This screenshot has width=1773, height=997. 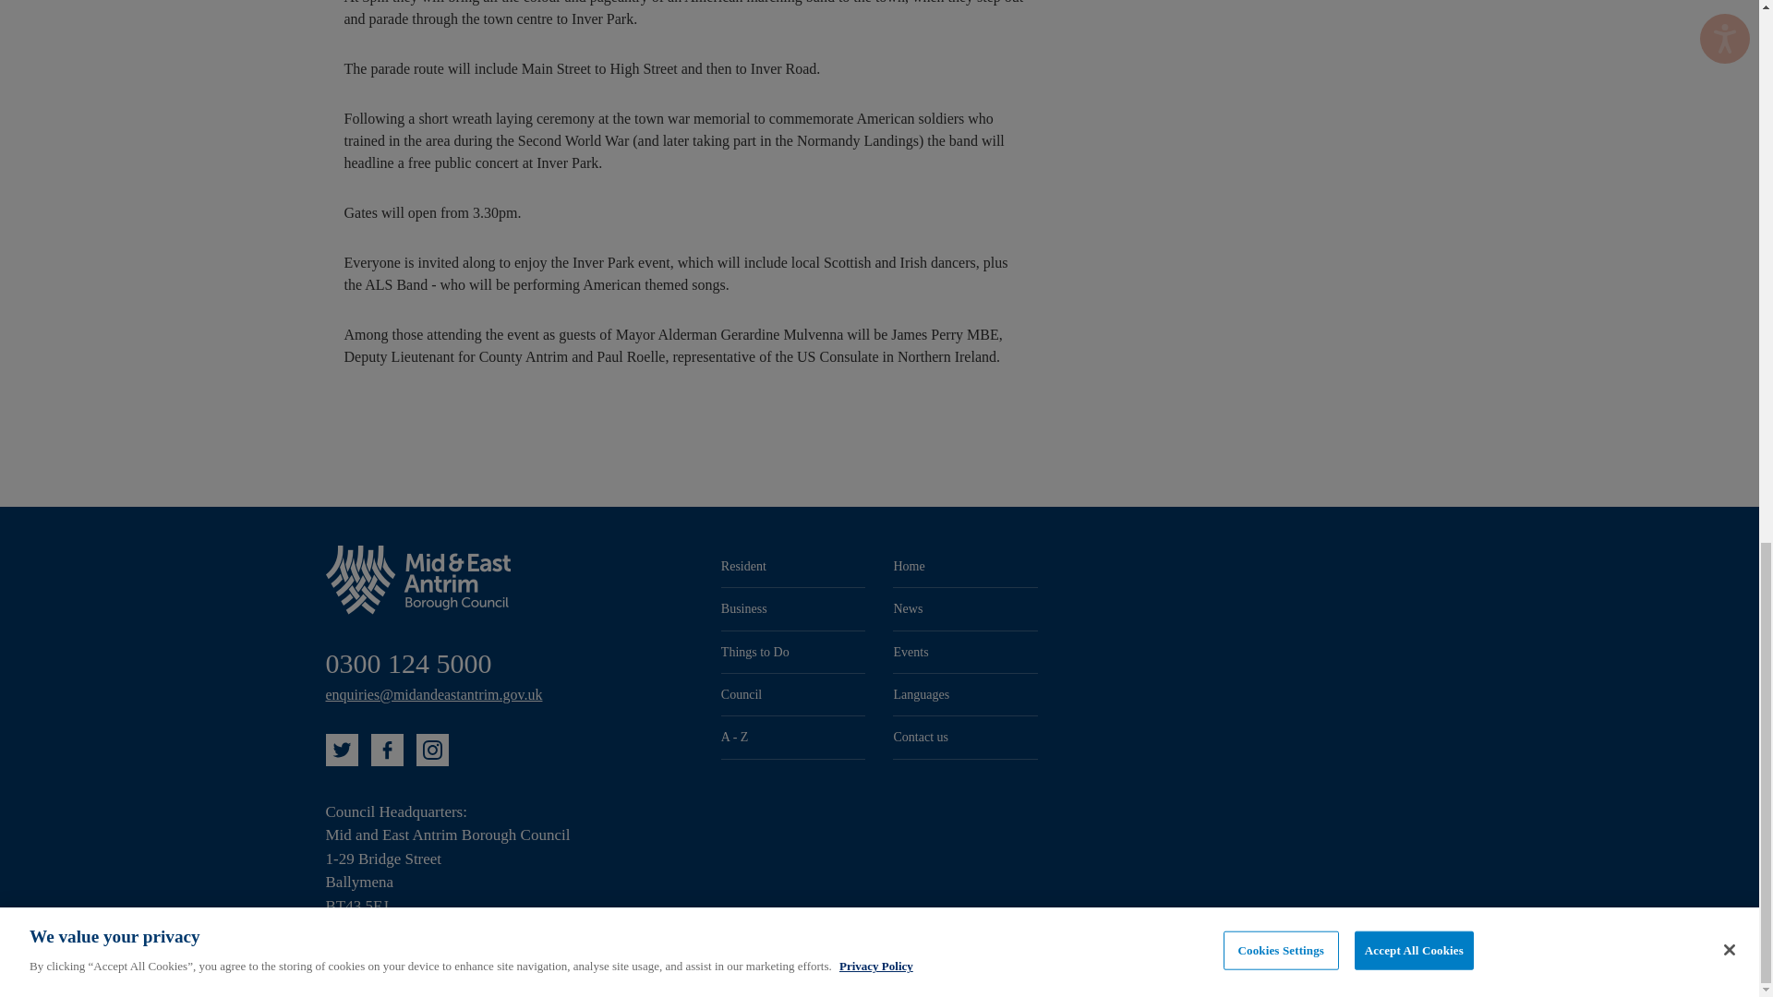 I want to click on Languages, so click(x=965, y=694).